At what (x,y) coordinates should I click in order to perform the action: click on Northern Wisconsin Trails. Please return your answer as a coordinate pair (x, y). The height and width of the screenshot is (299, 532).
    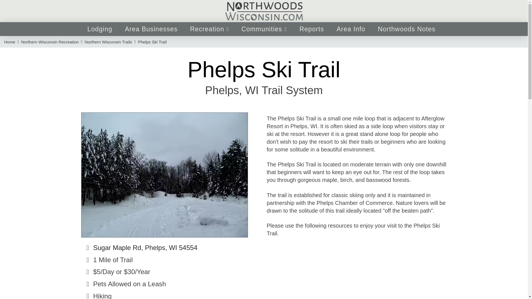
    Looking at the image, I should click on (108, 42).